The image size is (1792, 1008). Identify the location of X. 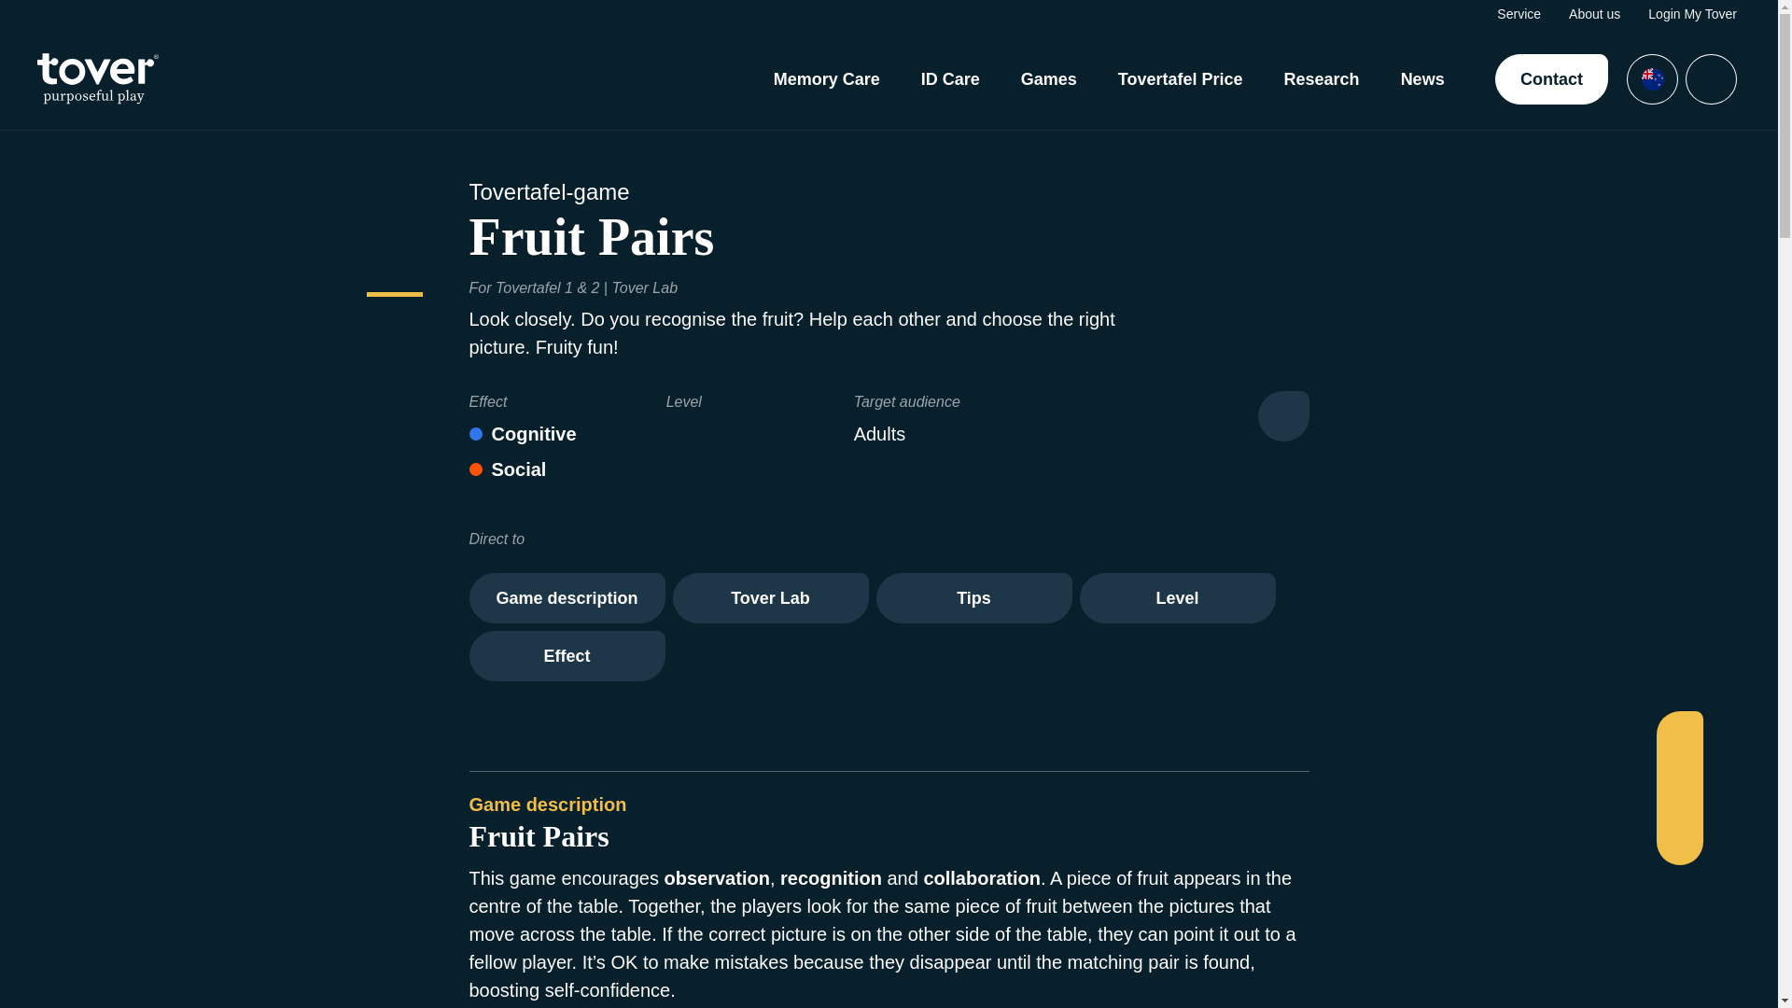
(1678, 771).